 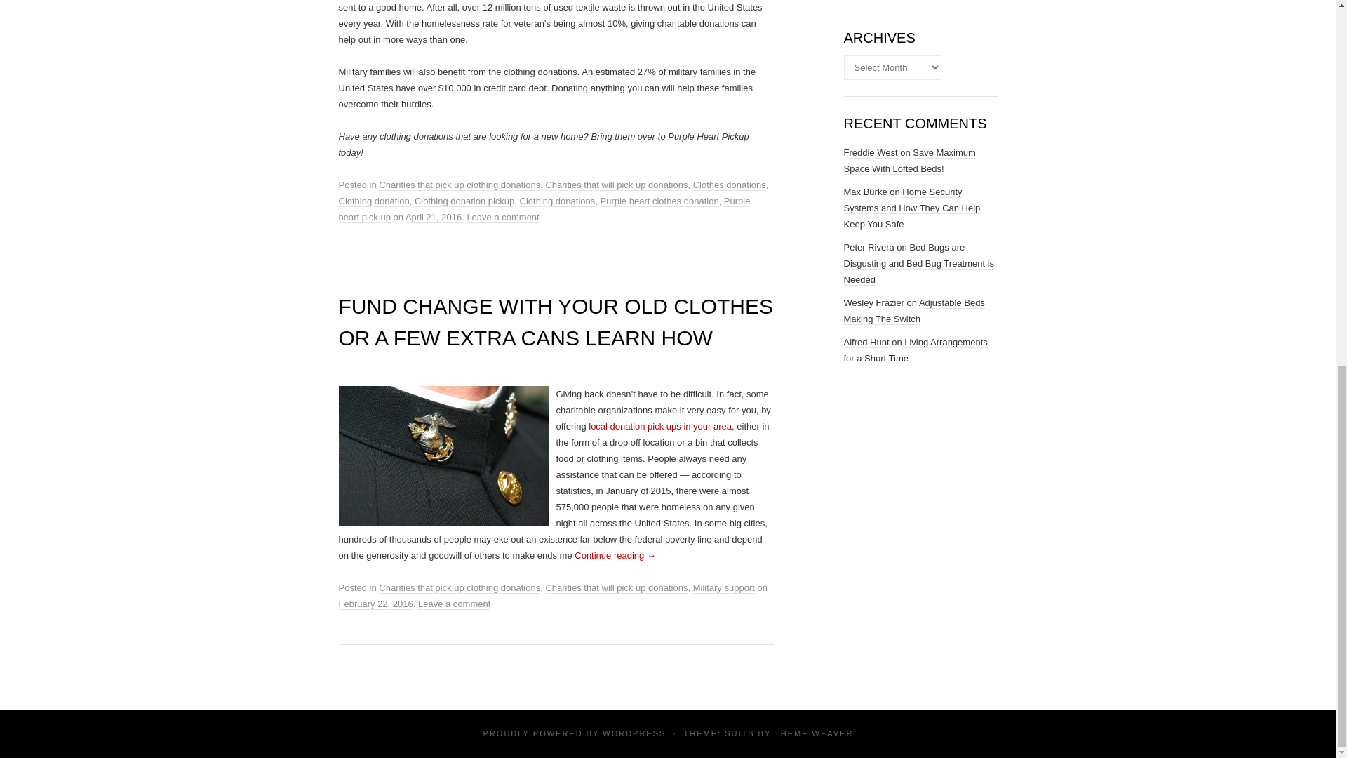 What do you see at coordinates (502, 218) in the screenshot?
I see `Leave a comment` at bounding box center [502, 218].